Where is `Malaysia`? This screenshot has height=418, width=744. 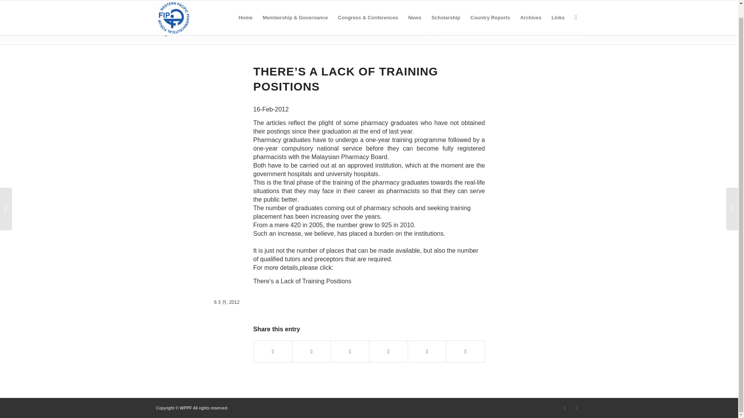 Malaysia is located at coordinates (499, 33).